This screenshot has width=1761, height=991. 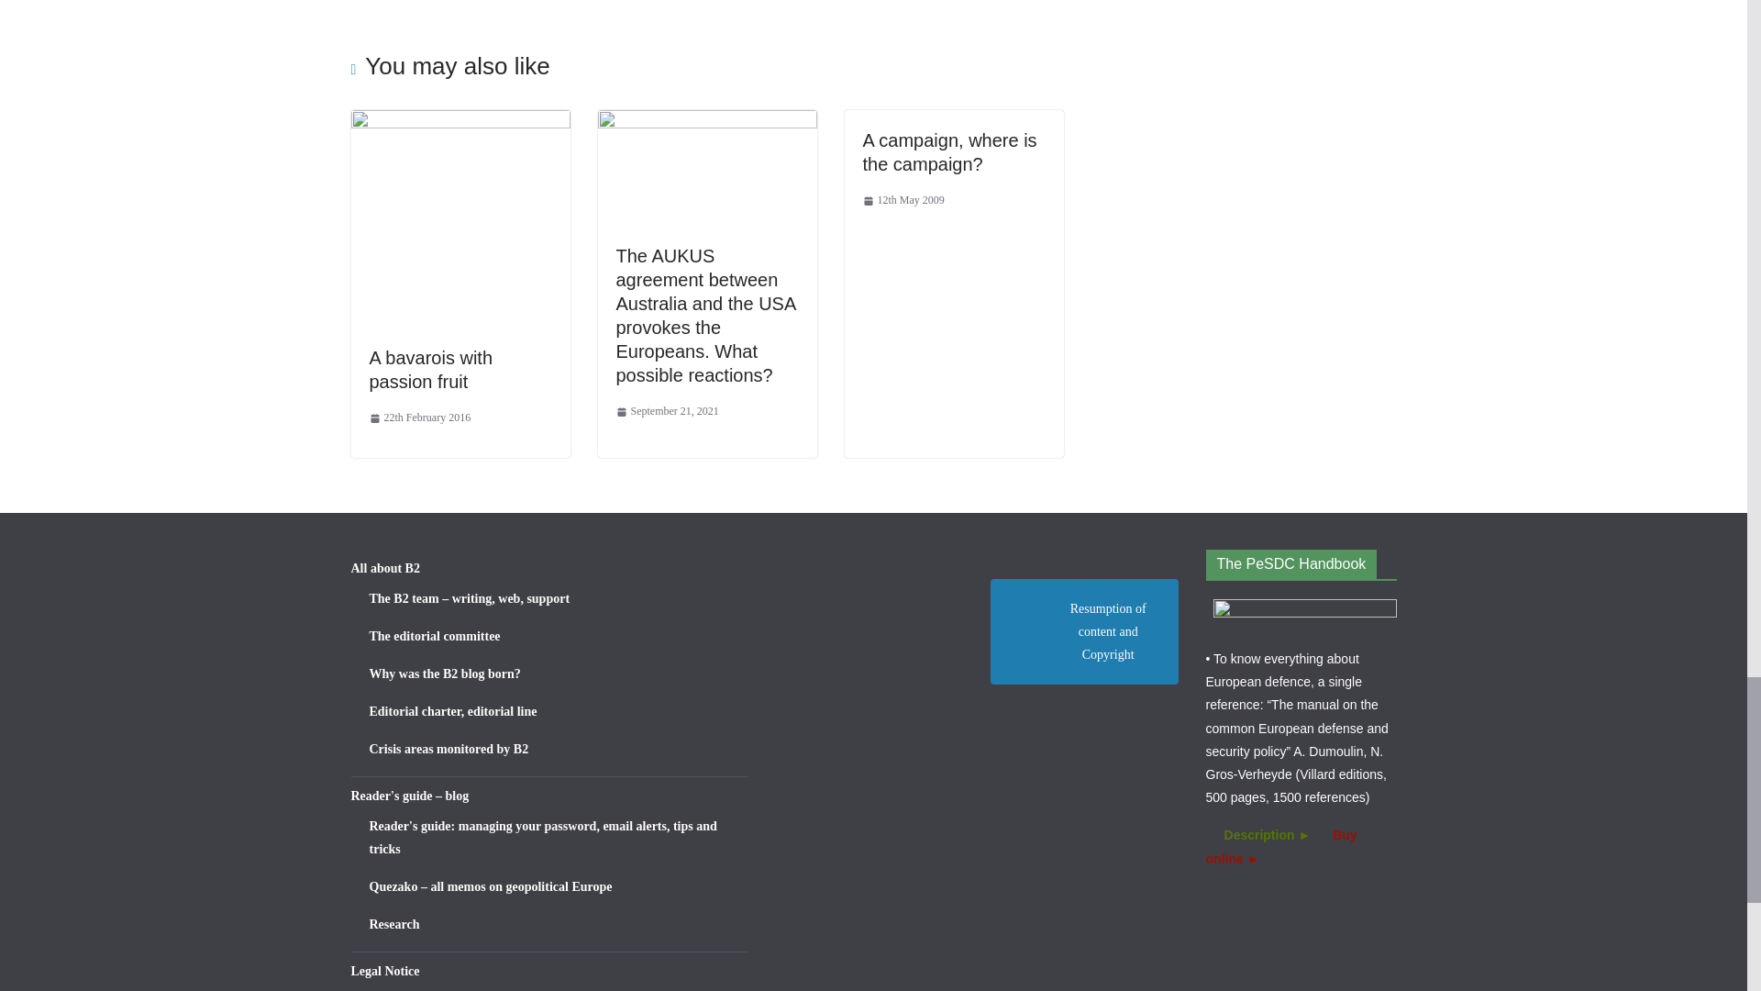 I want to click on A bavarois with passion fruit, so click(x=430, y=369).